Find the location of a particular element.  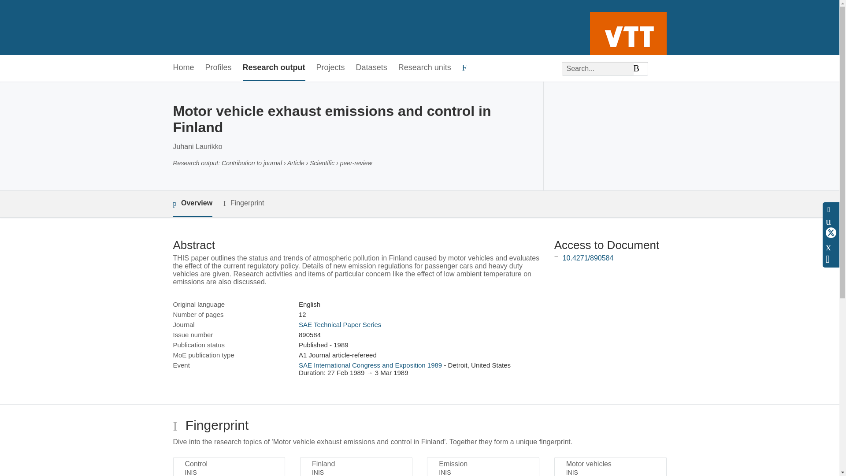

Datasets is located at coordinates (372, 68).